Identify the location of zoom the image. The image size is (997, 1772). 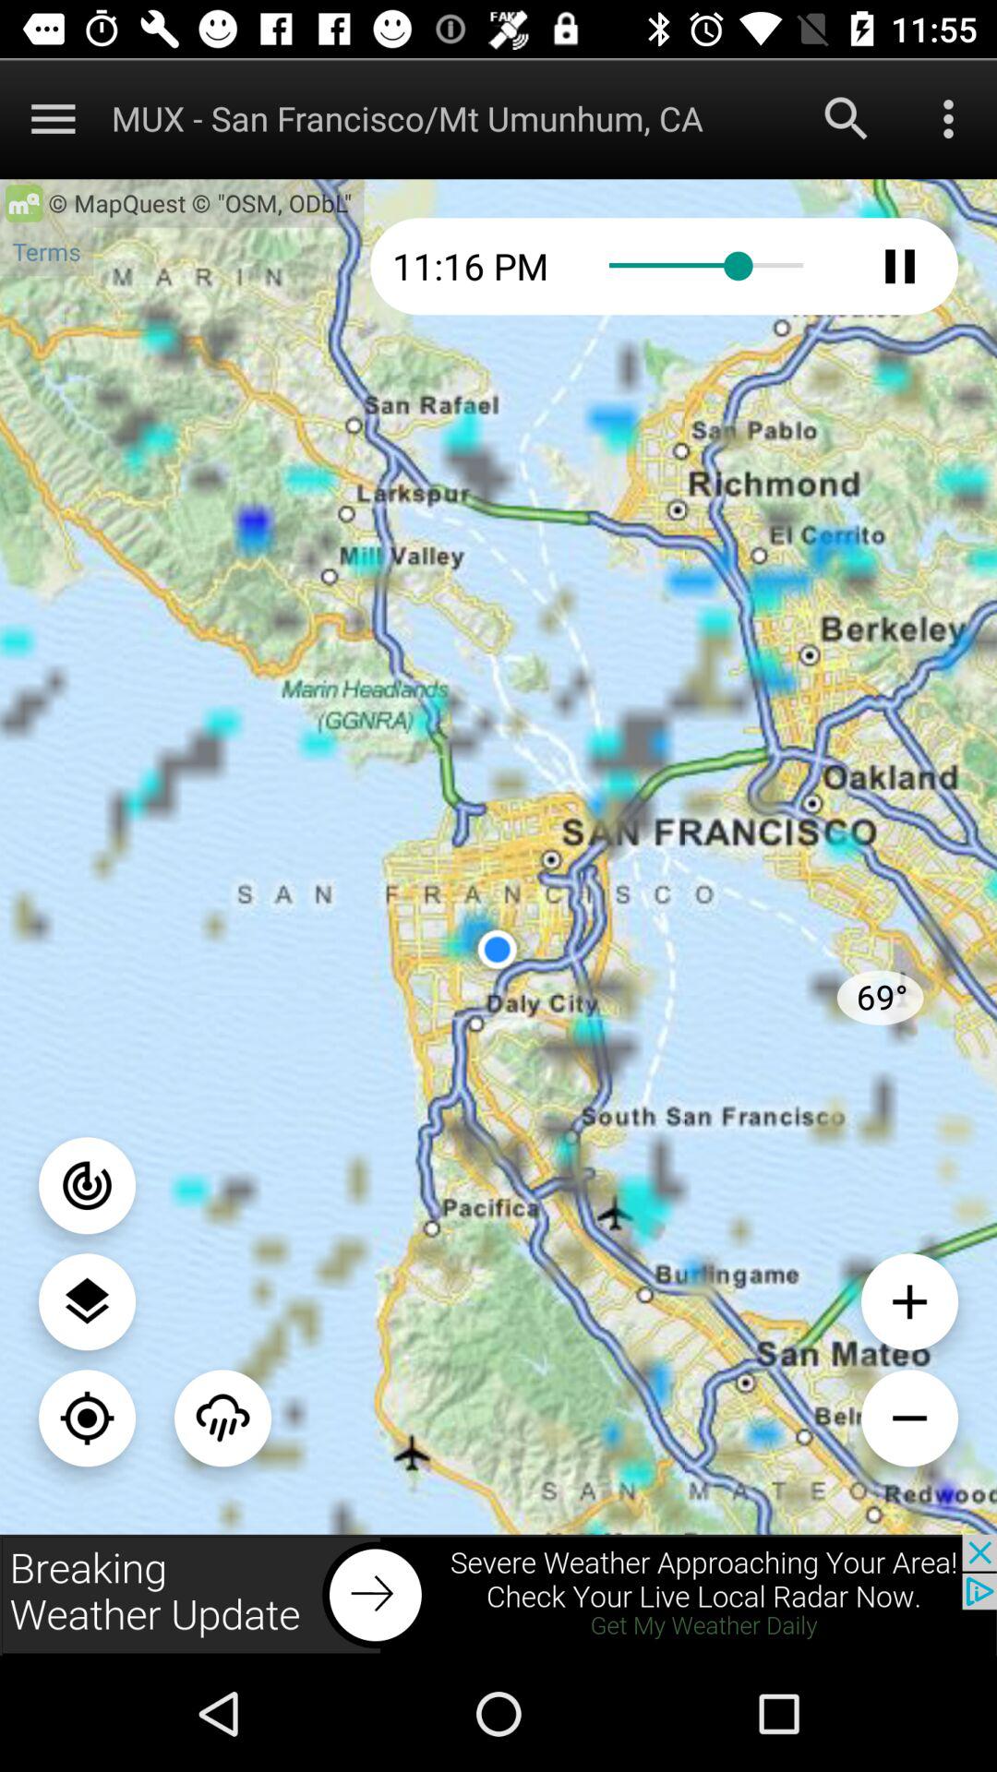
(910, 1301).